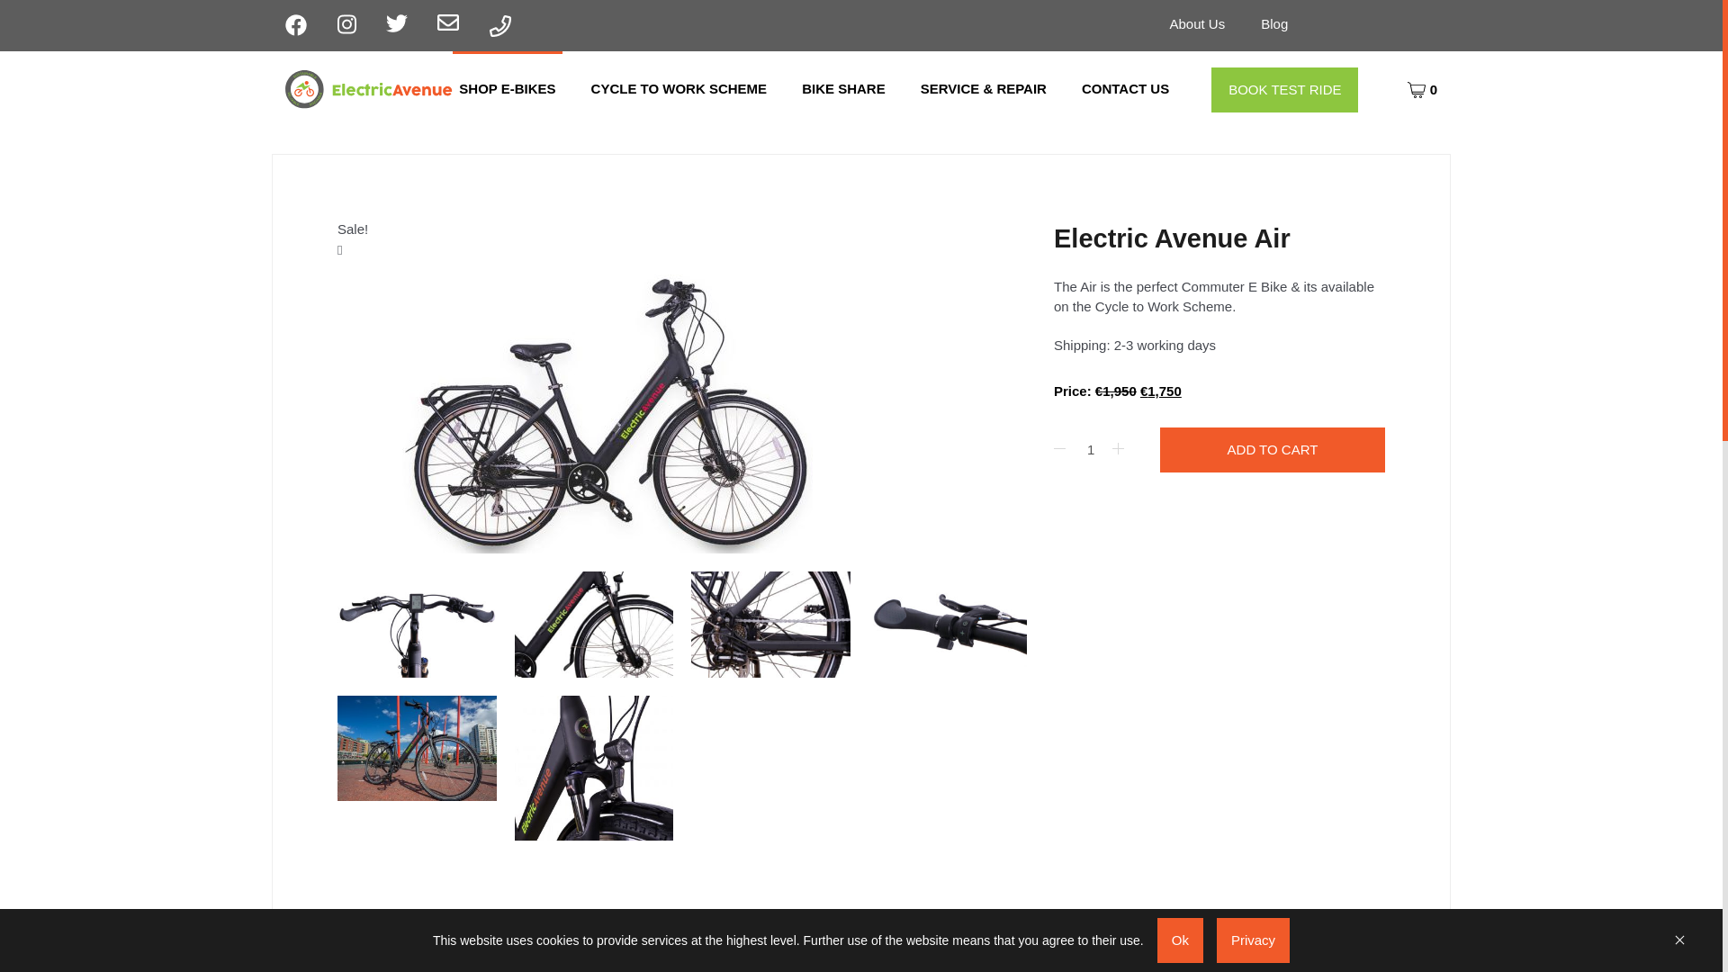 This screenshot has width=1728, height=972. What do you see at coordinates (679, 89) in the screenshot?
I see `CYCLE TO WORK SCHEME` at bounding box center [679, 89].